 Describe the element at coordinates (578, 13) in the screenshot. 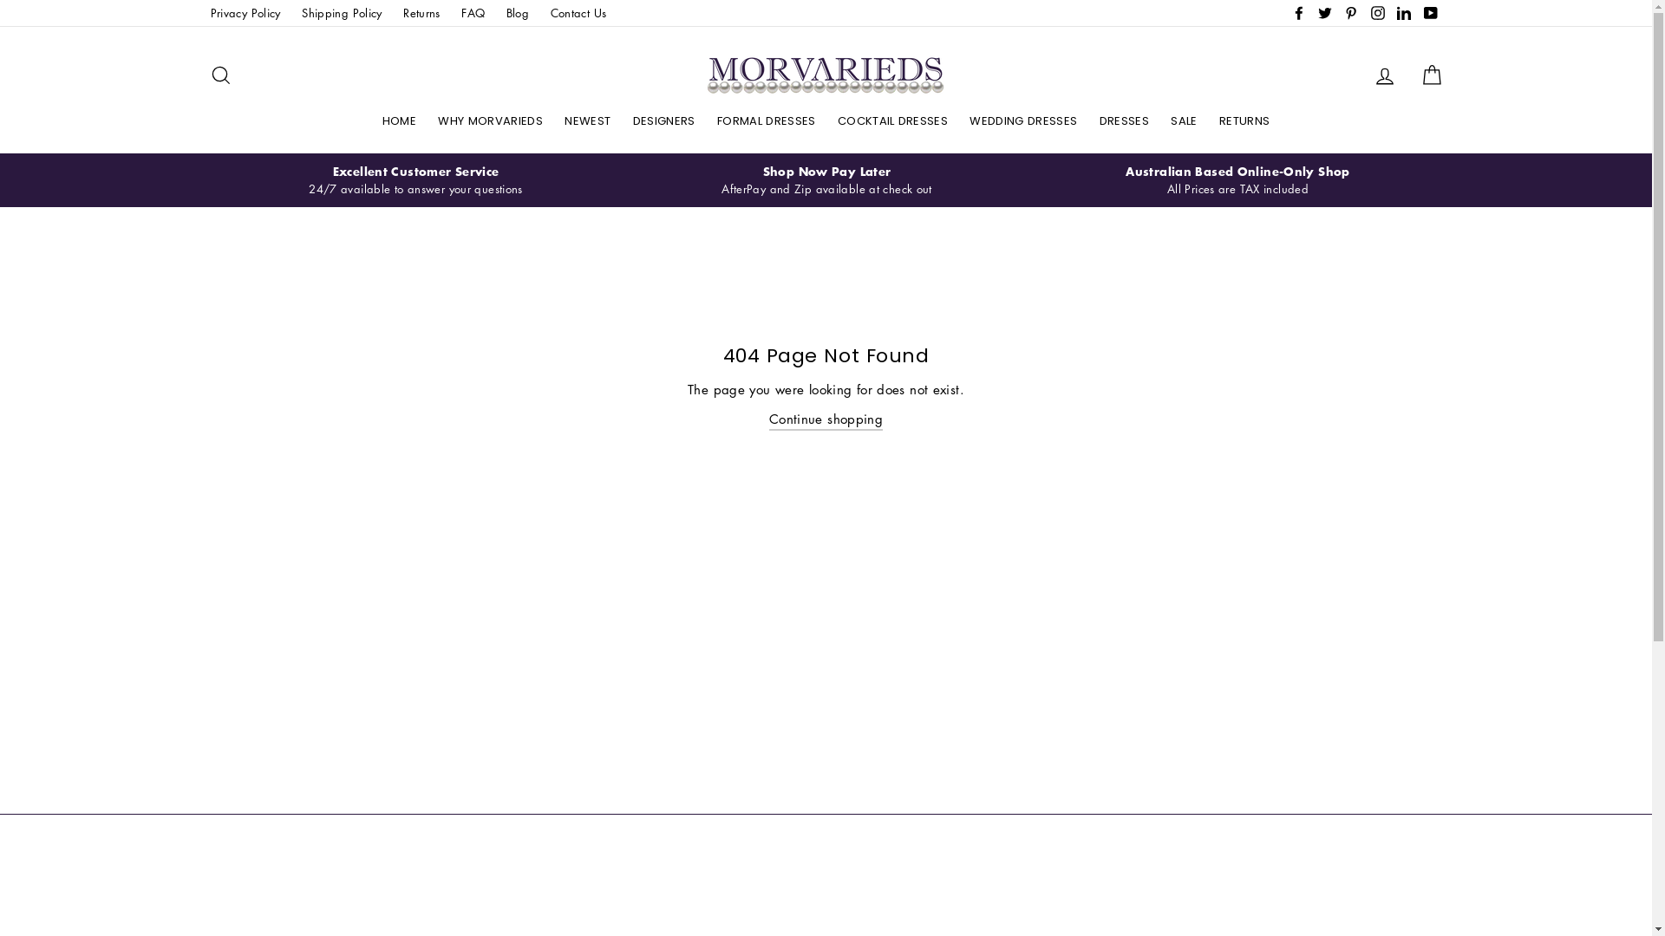

I see `Contact Us` at that location.